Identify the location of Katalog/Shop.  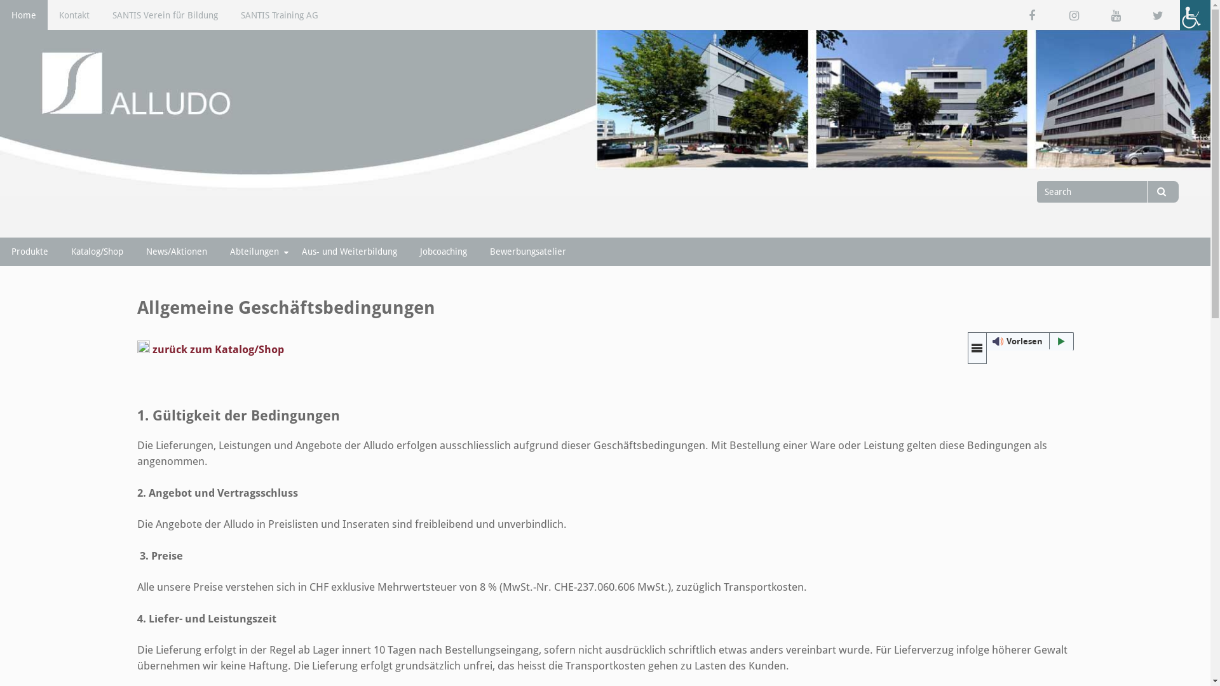
(97, 252).